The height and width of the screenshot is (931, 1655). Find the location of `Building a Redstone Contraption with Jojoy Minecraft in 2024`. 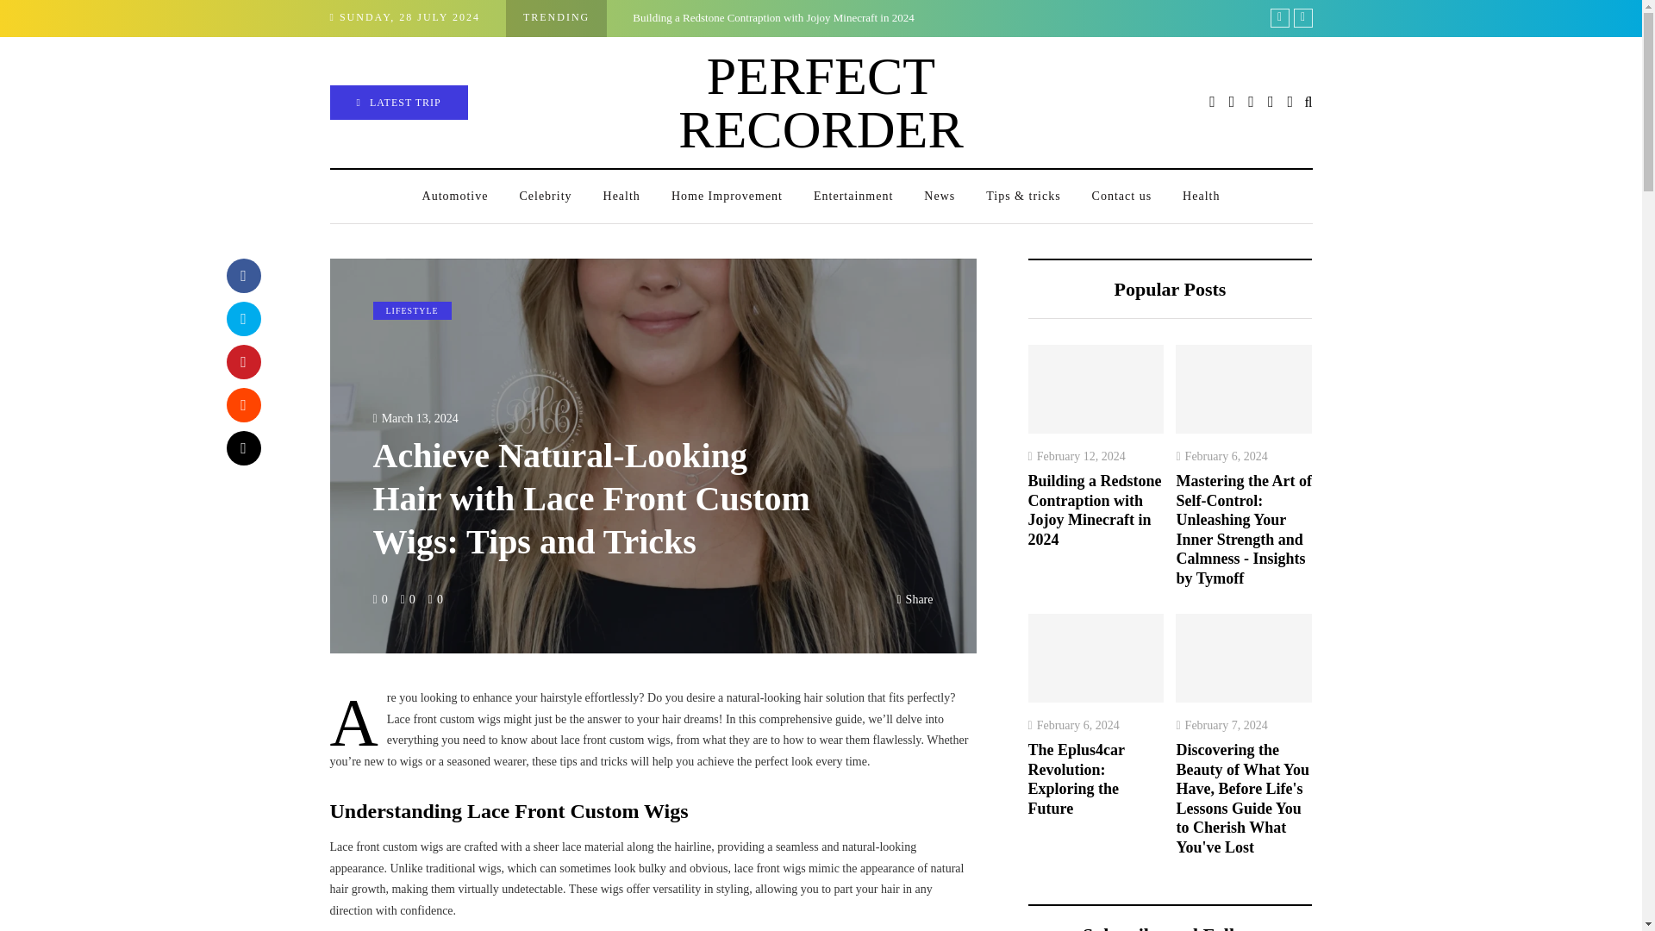

Building a Redstone Contraption with Jojoy Minecraft in 2024 is located at coordinates (772, 17).